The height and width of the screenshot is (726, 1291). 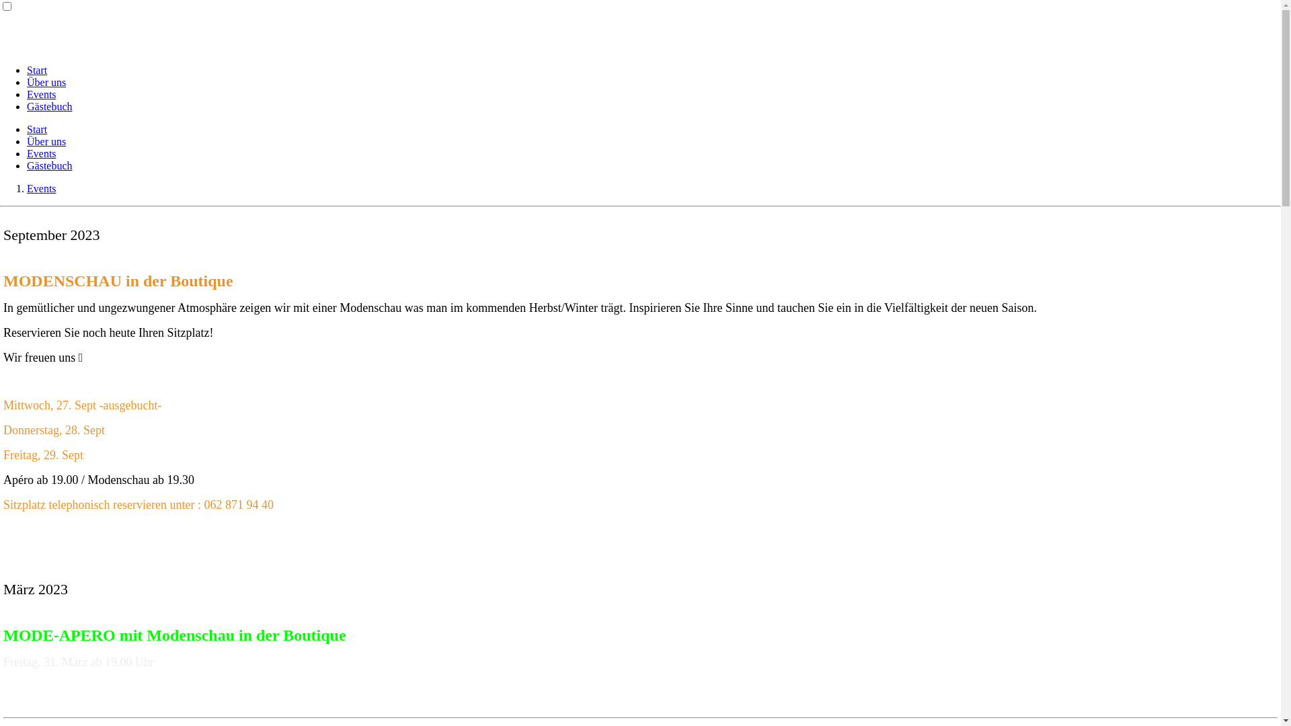 What do you see at coordinates (42, 94) in the screenshot?
I see `Events` at bounding box center [42, 94].